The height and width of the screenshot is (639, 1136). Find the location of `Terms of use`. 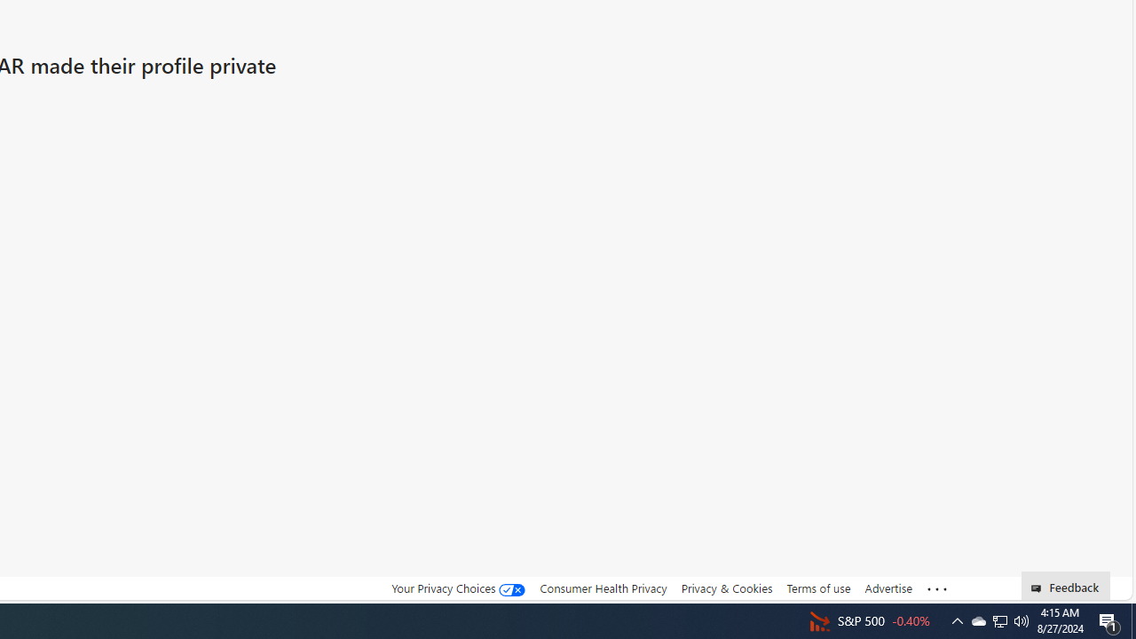

Terms of use is located at coordinates (818, 588).